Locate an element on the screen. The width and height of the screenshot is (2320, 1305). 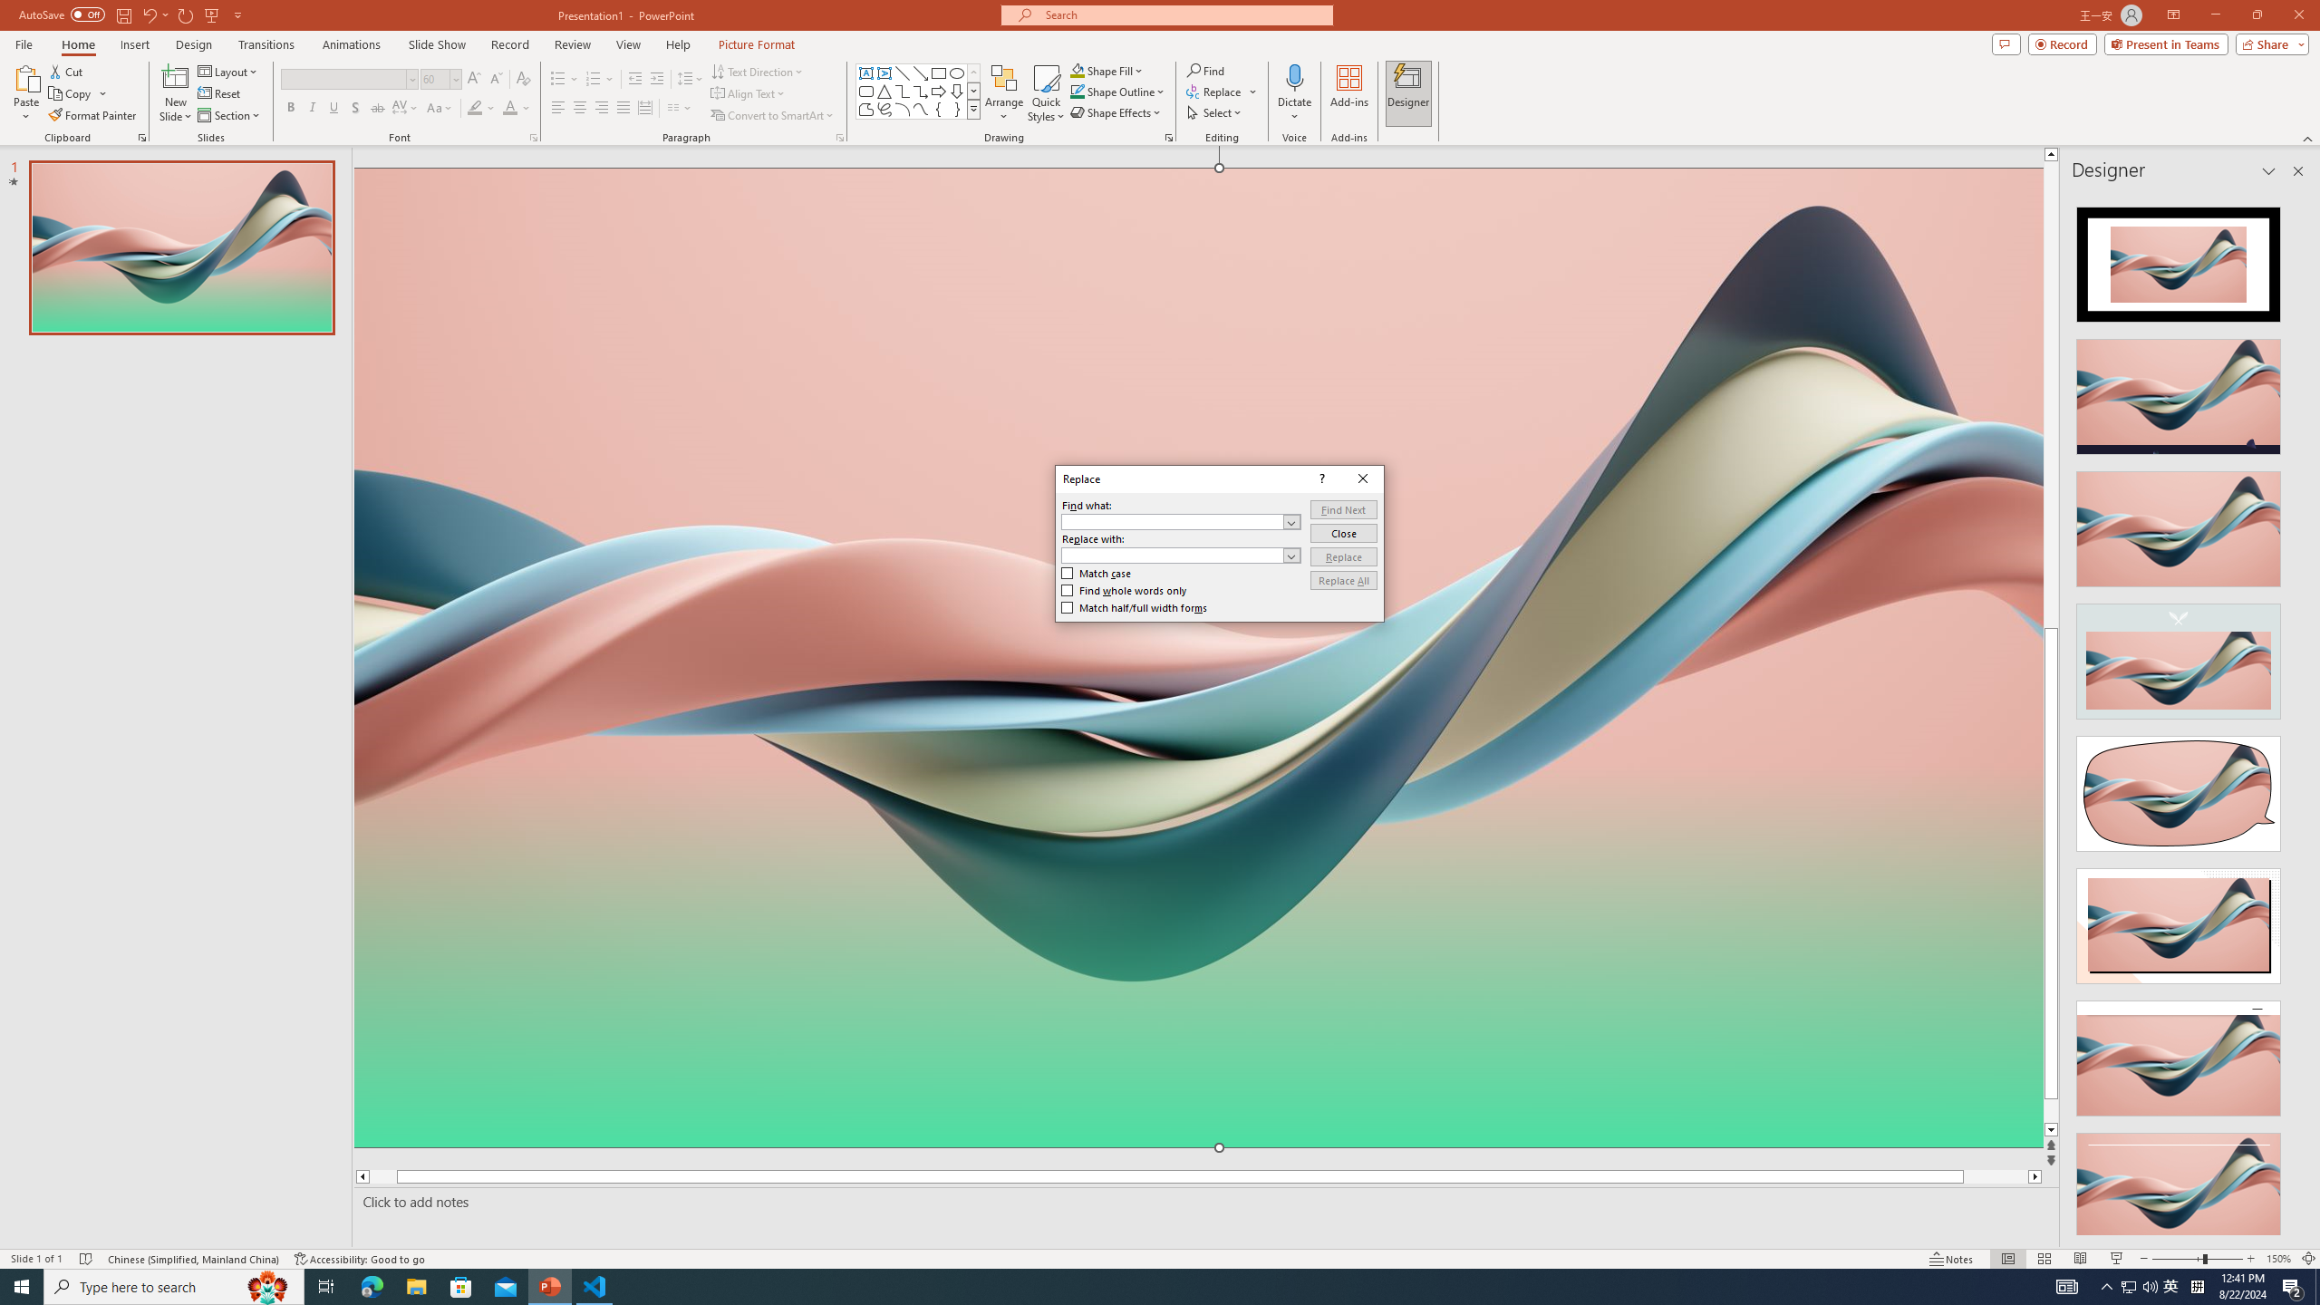
Find whole words only is located at coordinates (1124, 590).